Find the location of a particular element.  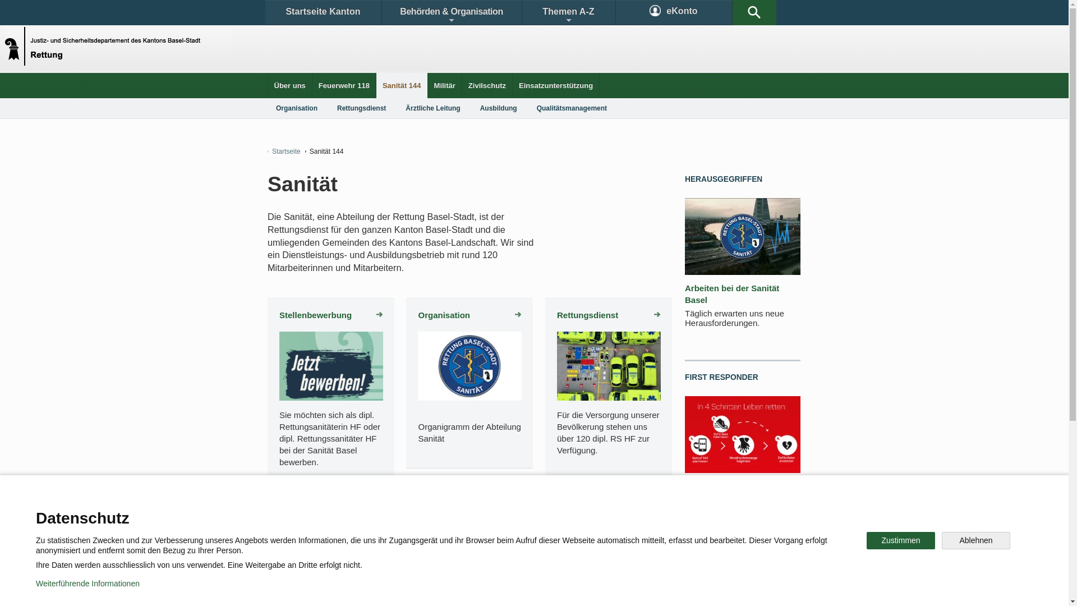

Facebook is located at coordinates (405, 552).